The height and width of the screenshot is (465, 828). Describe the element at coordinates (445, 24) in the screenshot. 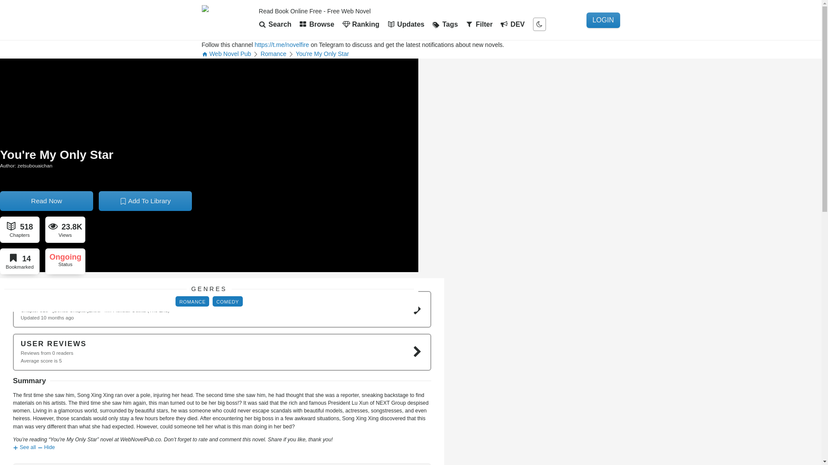

I see `Explore All Novel Tags` at that location.